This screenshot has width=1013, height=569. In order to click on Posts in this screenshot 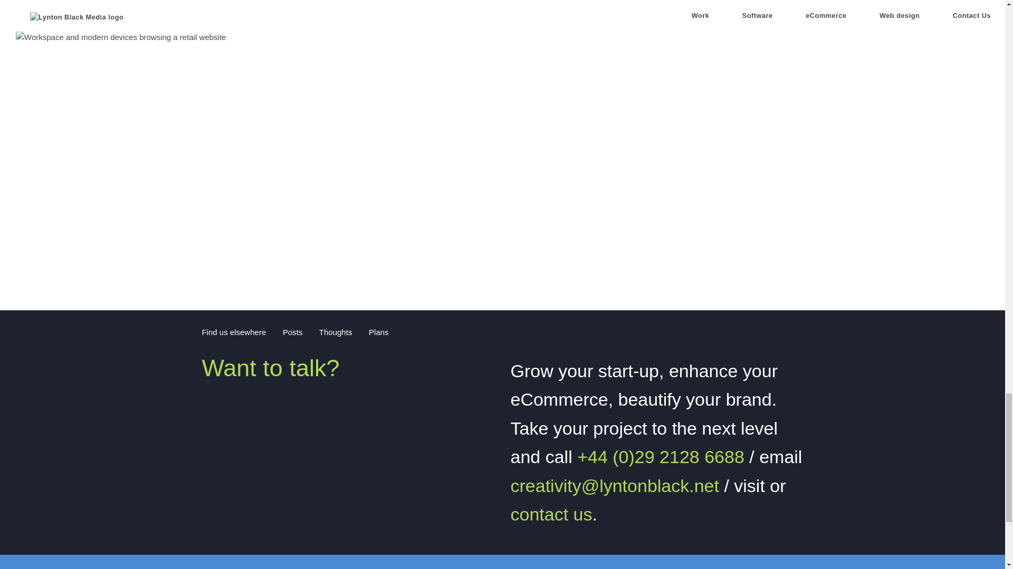, I will do `click(288, 332)`.